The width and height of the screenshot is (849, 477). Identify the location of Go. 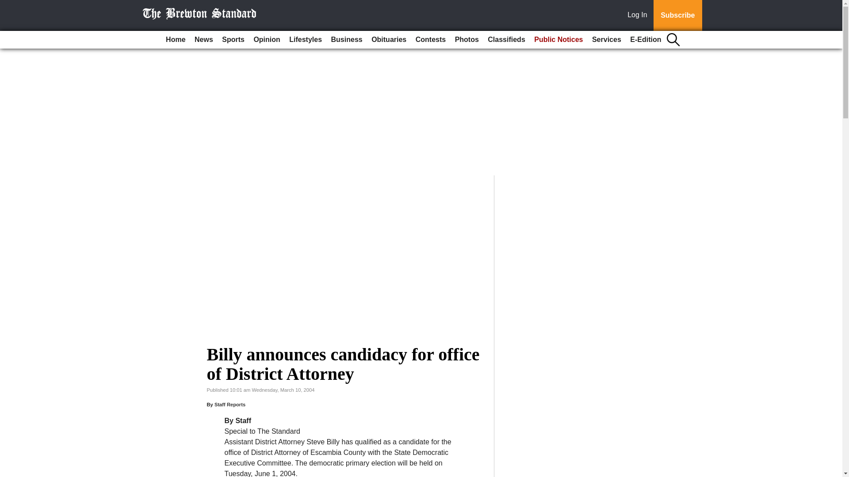
(8, 5).